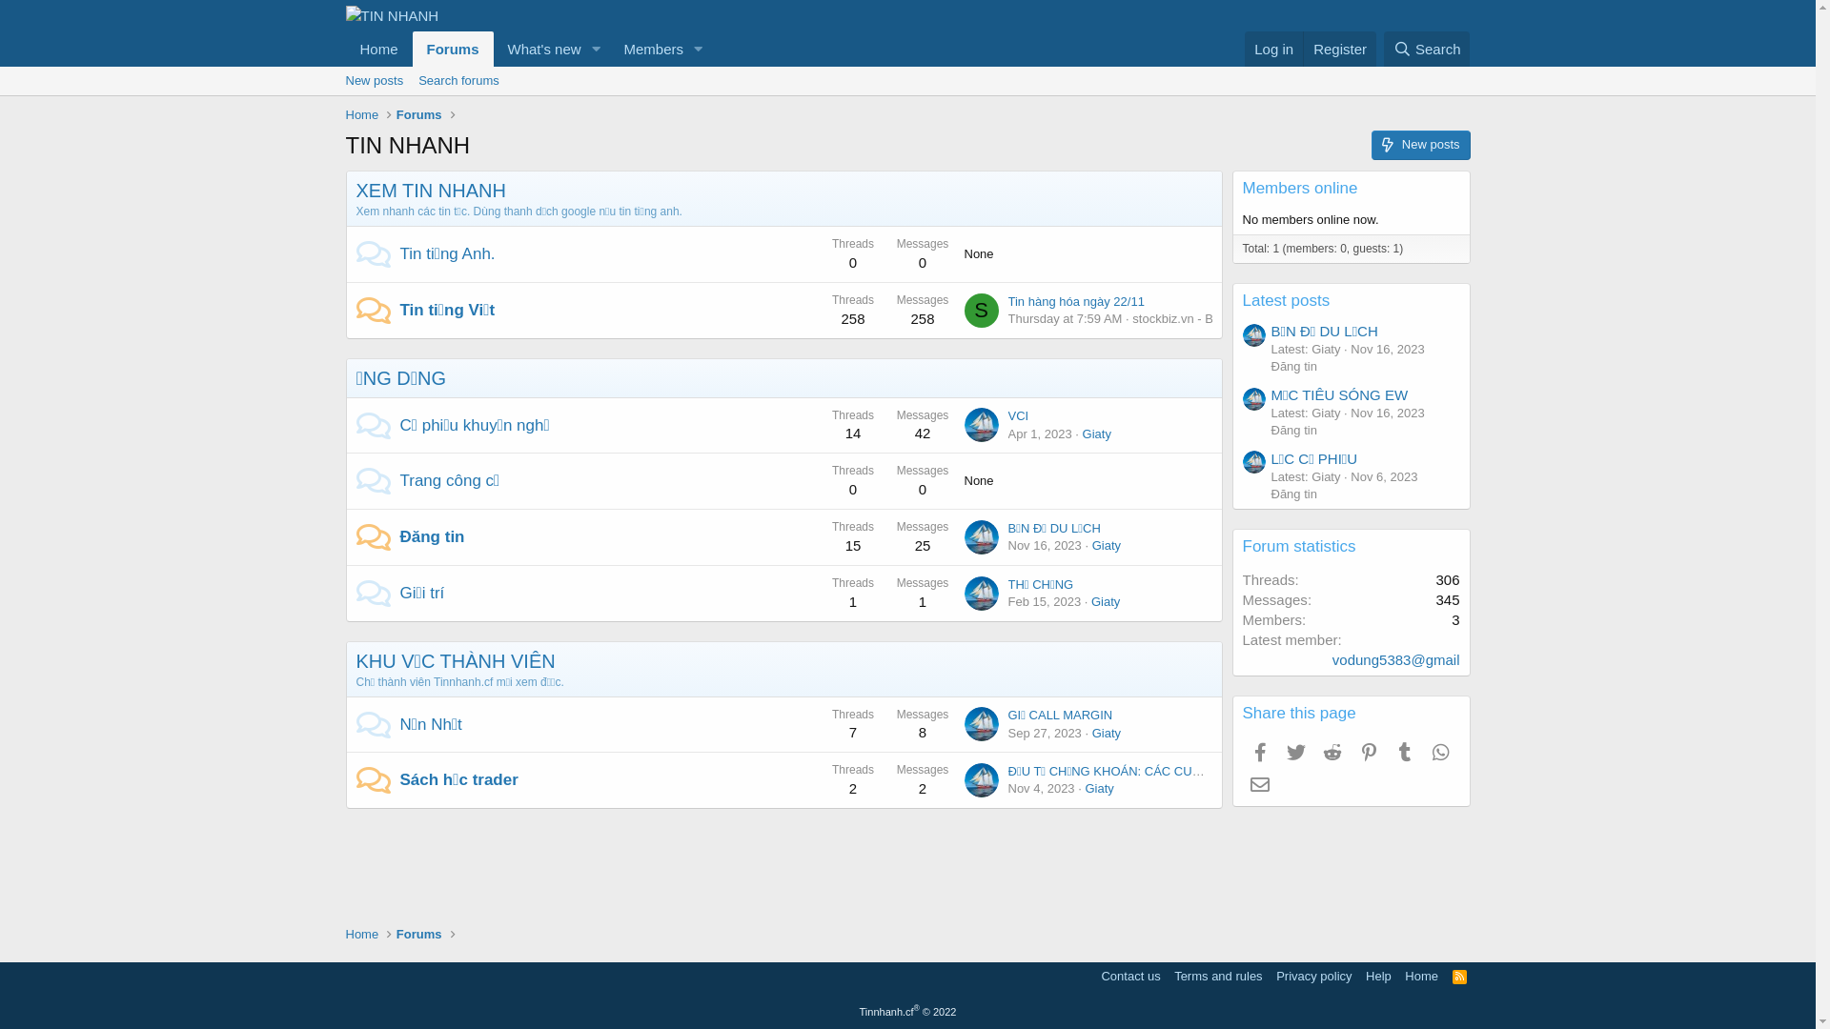 This screenshot has height=1029, width=1830. Describe the element at coordinates (431, 191) in the screenshot. I see `XEM TIN NHANH` at that location.